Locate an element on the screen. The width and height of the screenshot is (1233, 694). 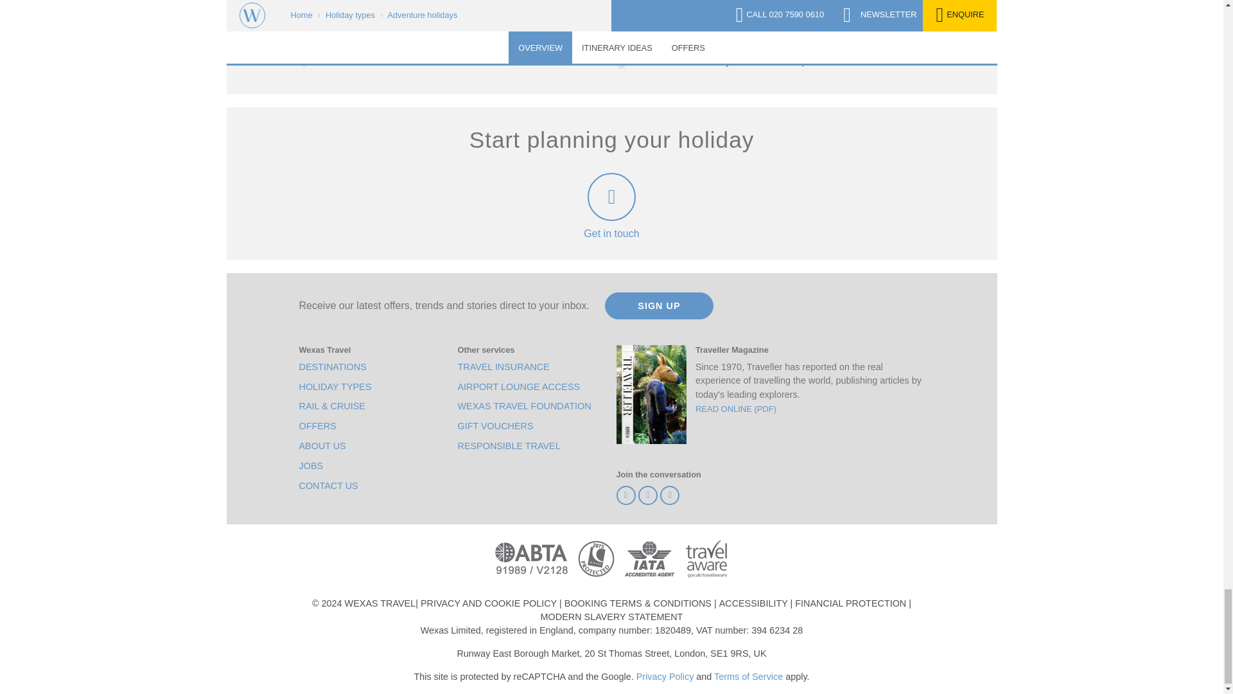
Wexas Travel Foundation is located at coordinates (524, 406).